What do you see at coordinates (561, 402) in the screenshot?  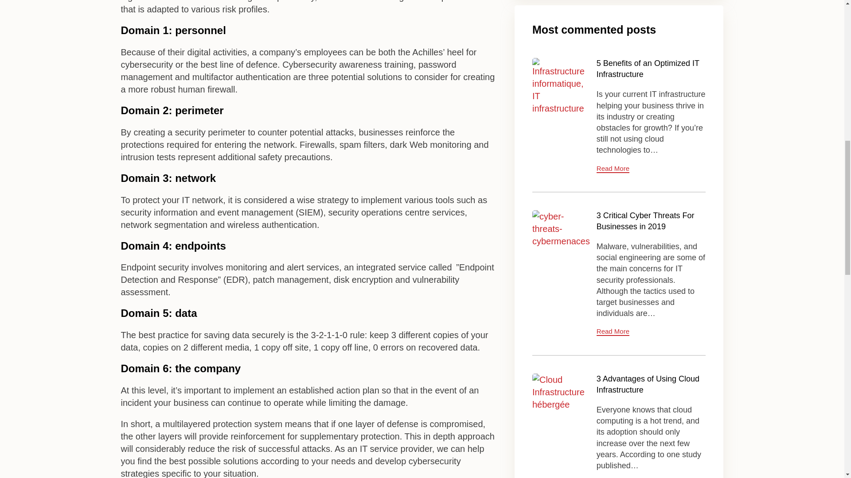 I see `3 Advantages of Using Cloud Infrastructure` at bounding box center [561, 402].